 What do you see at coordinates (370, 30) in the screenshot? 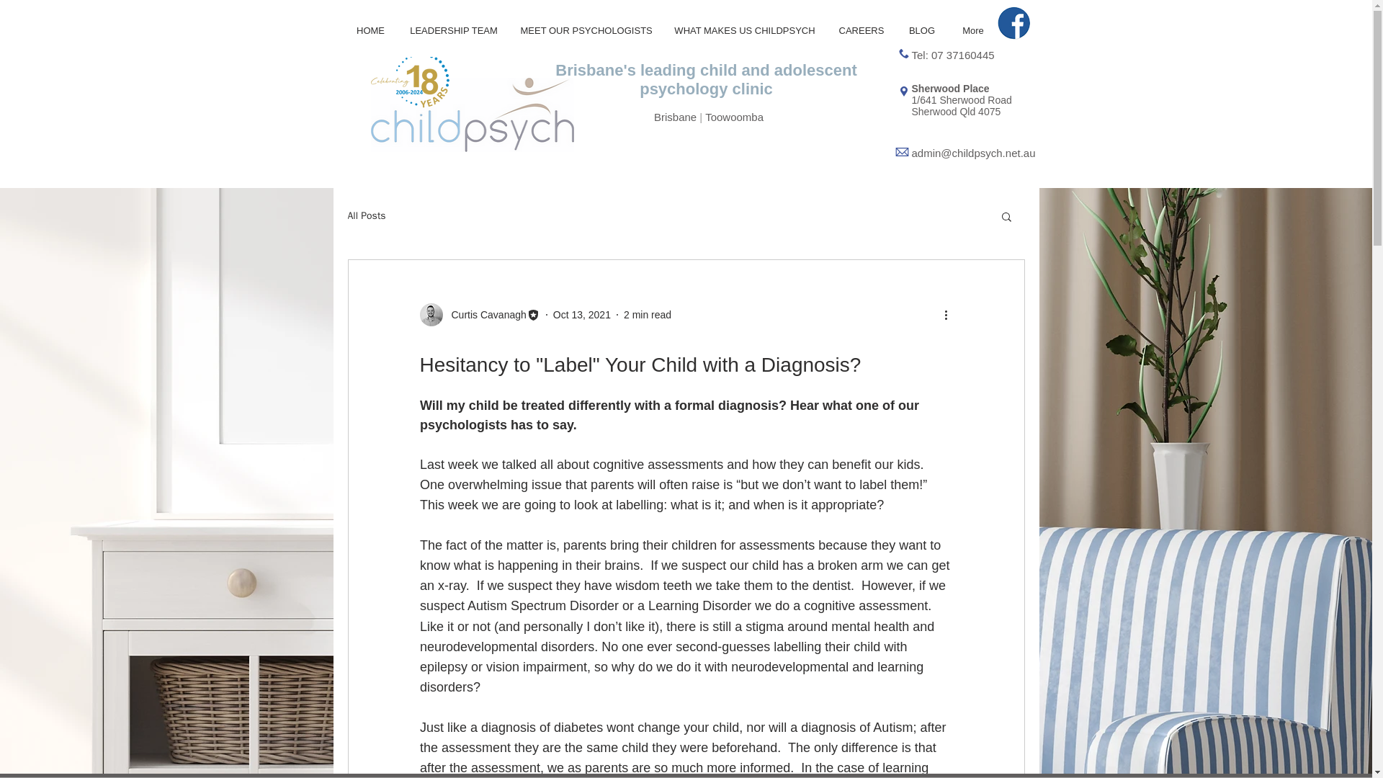
I see `HOME` at bounding box center [370, 30].